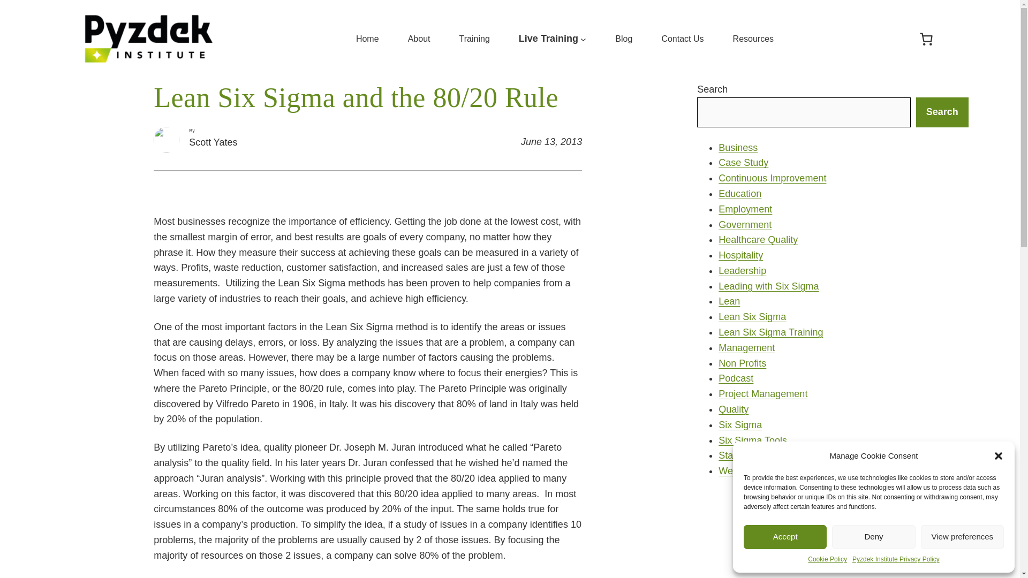  What do you see at coordinates (745, 209) in the screenshot?
I see `Employment` at bounding box center [745, 209].